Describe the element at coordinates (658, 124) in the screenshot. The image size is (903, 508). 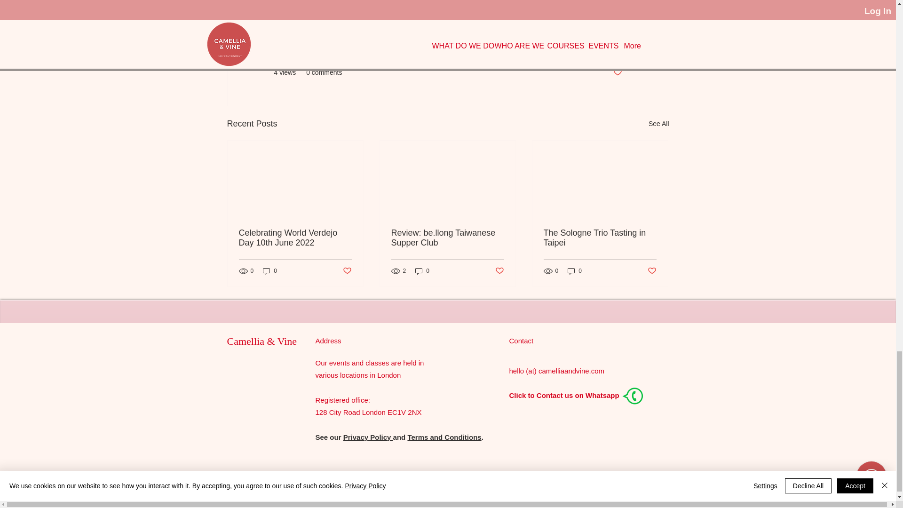
I see `See All` at that location.